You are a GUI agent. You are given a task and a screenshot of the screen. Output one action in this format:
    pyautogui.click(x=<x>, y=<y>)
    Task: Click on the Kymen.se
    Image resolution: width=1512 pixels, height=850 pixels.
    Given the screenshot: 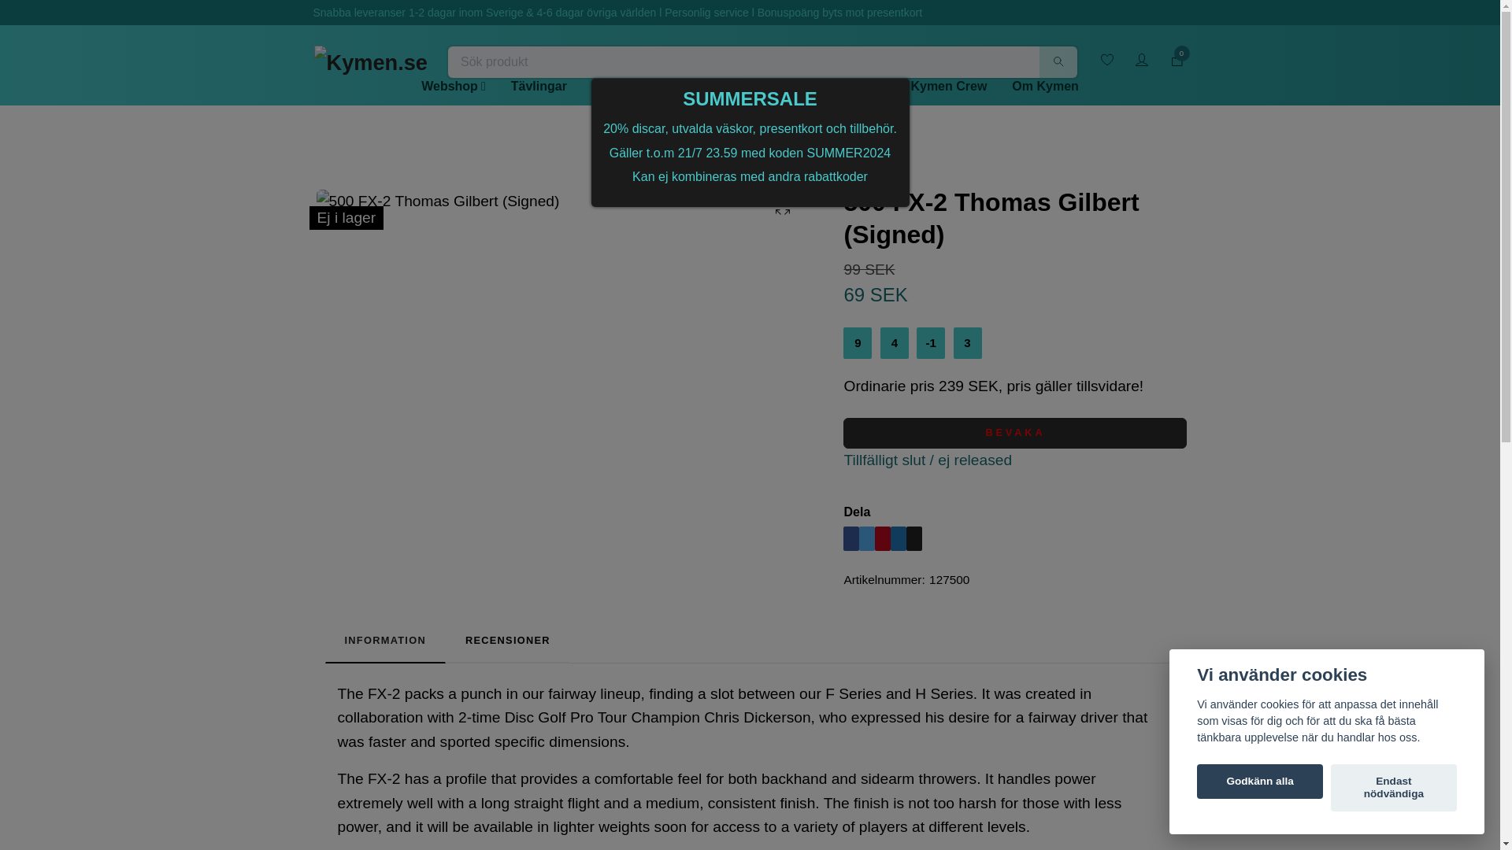 What is the action you would take?
    pyautogui.click(x=369, y=61)
    